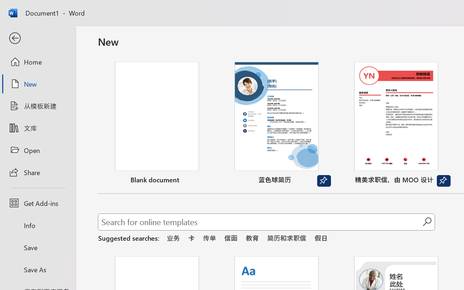  What do you see at coordinates (299, 8) in the screenshot?
I see `Sign in - Google Accounts` at bounding box center [299, 8].